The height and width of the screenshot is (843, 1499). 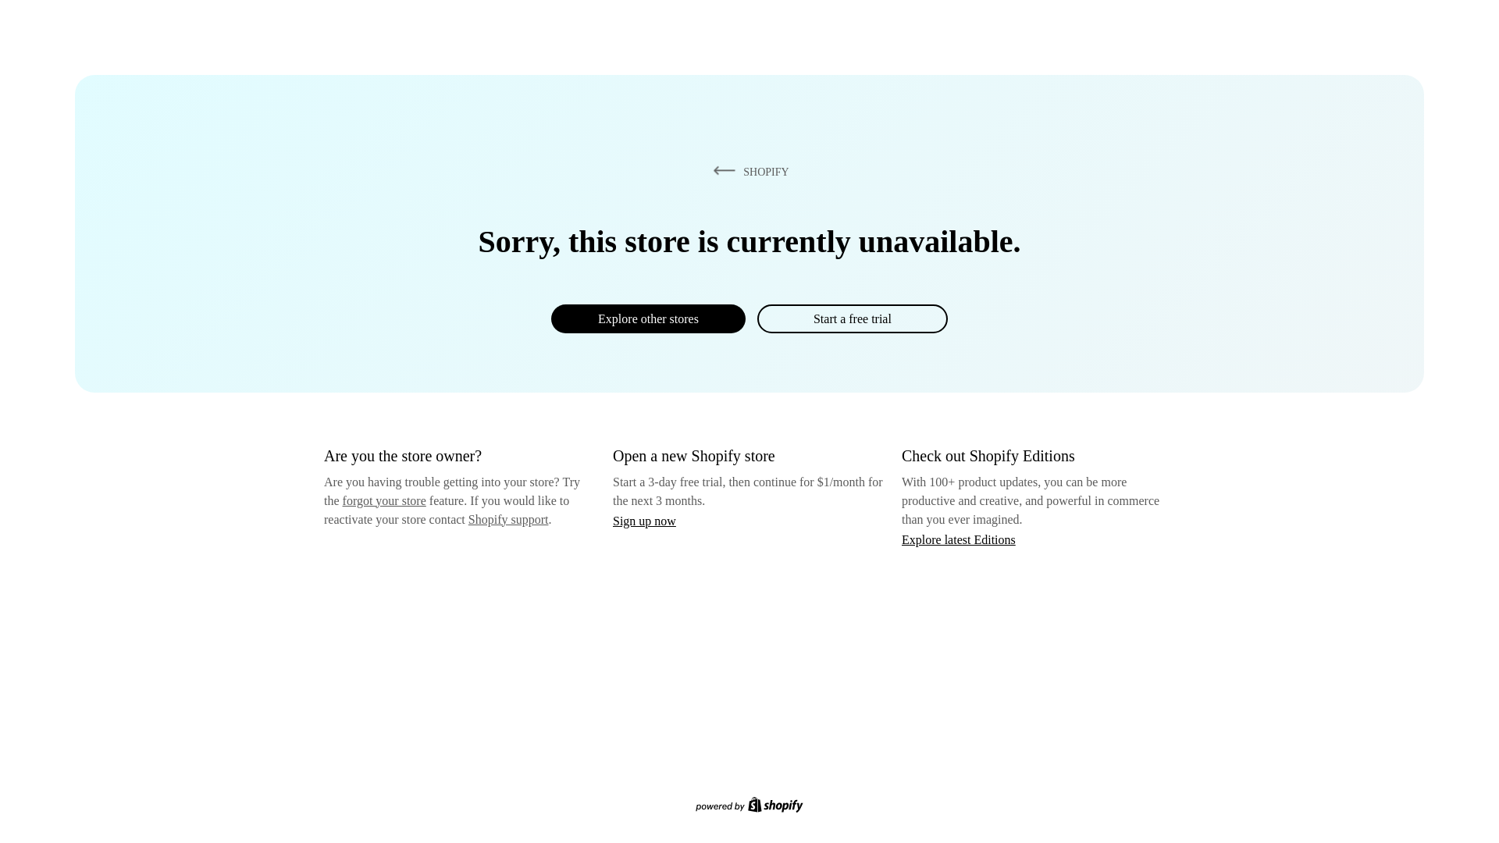 What do you see at coordinates (648, 318) in the screenshot?
I see `Explore other stores` at bounding box center [648, 318].